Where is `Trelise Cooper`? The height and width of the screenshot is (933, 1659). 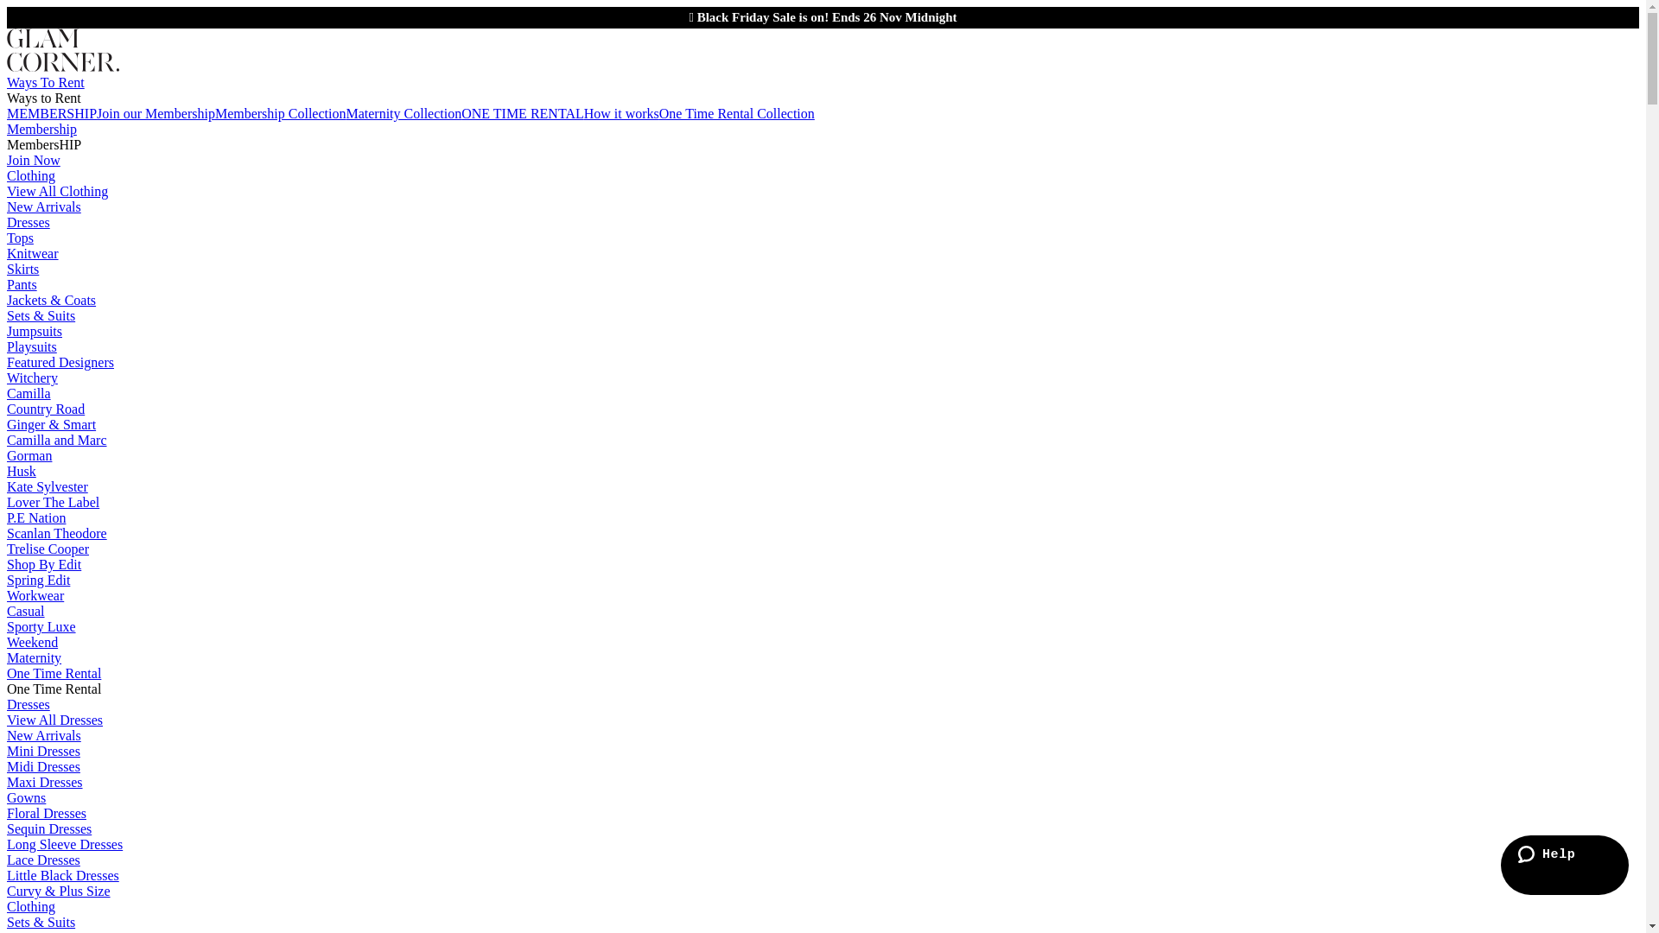
Trelise Cooper is located at coordinates (48, 549).